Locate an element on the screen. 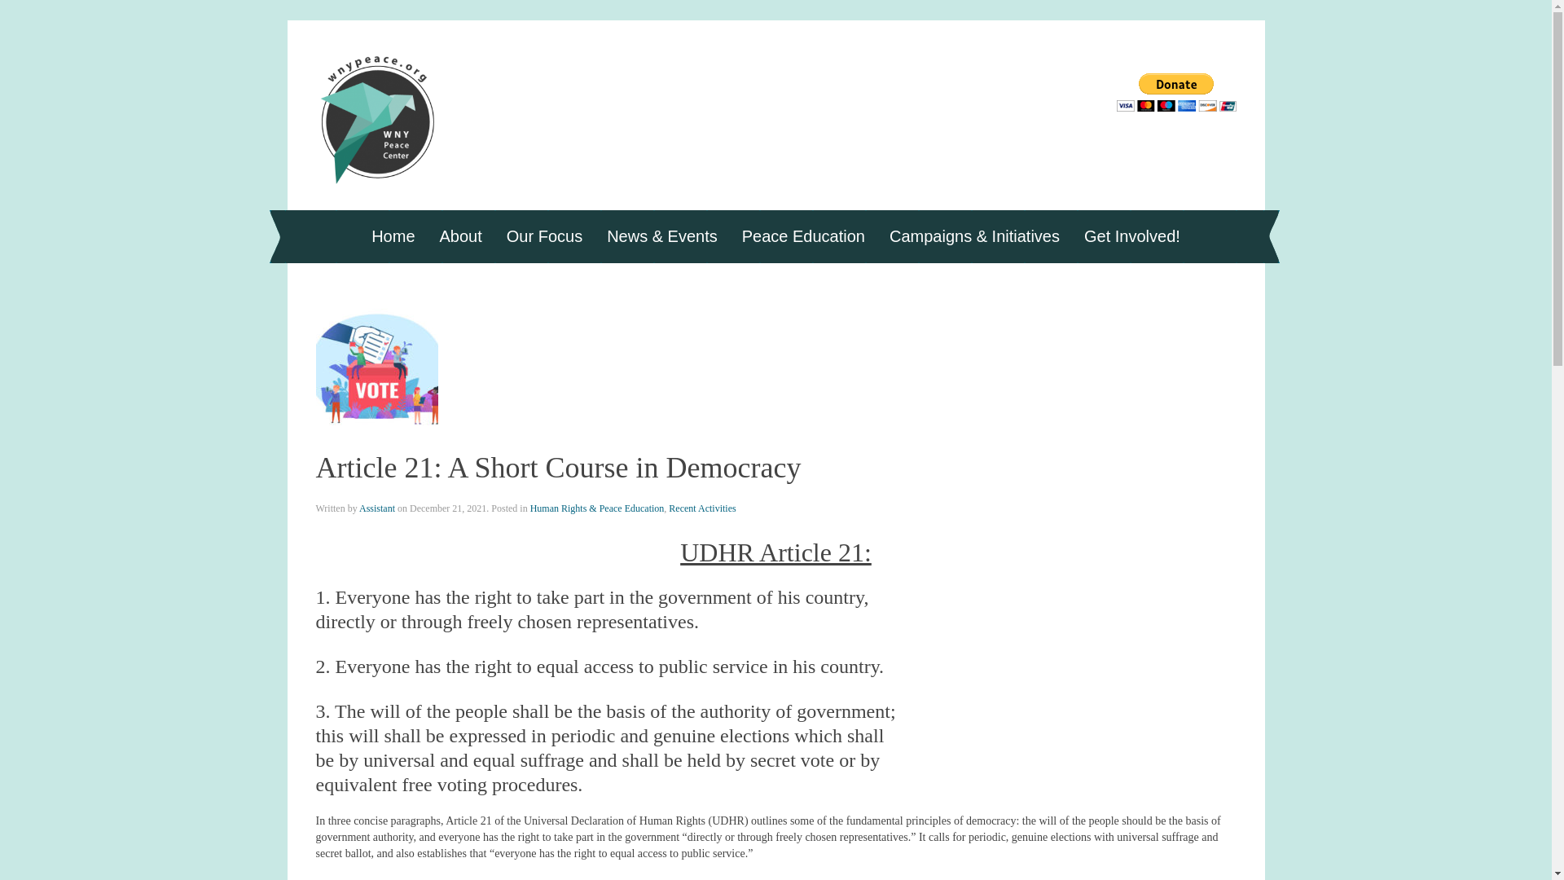 The image size is (1564, 880). About is located at coordinates (460, 236).